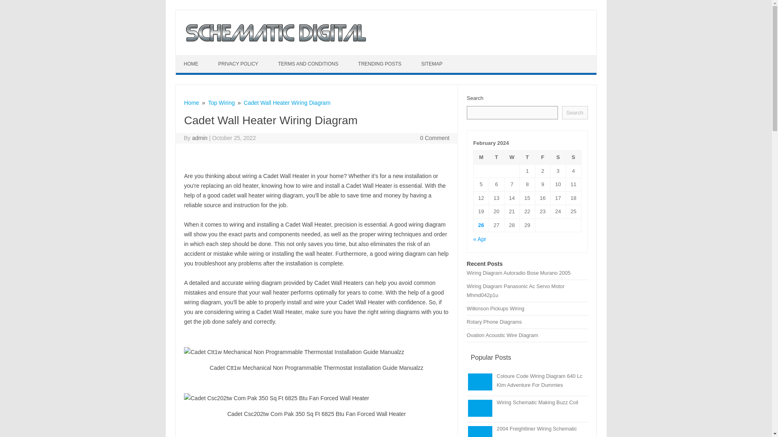 This screenshot has height=437, width=778. Describe the element at coordinates (192, 64) in the screenshot. I see `HOME` at that location.